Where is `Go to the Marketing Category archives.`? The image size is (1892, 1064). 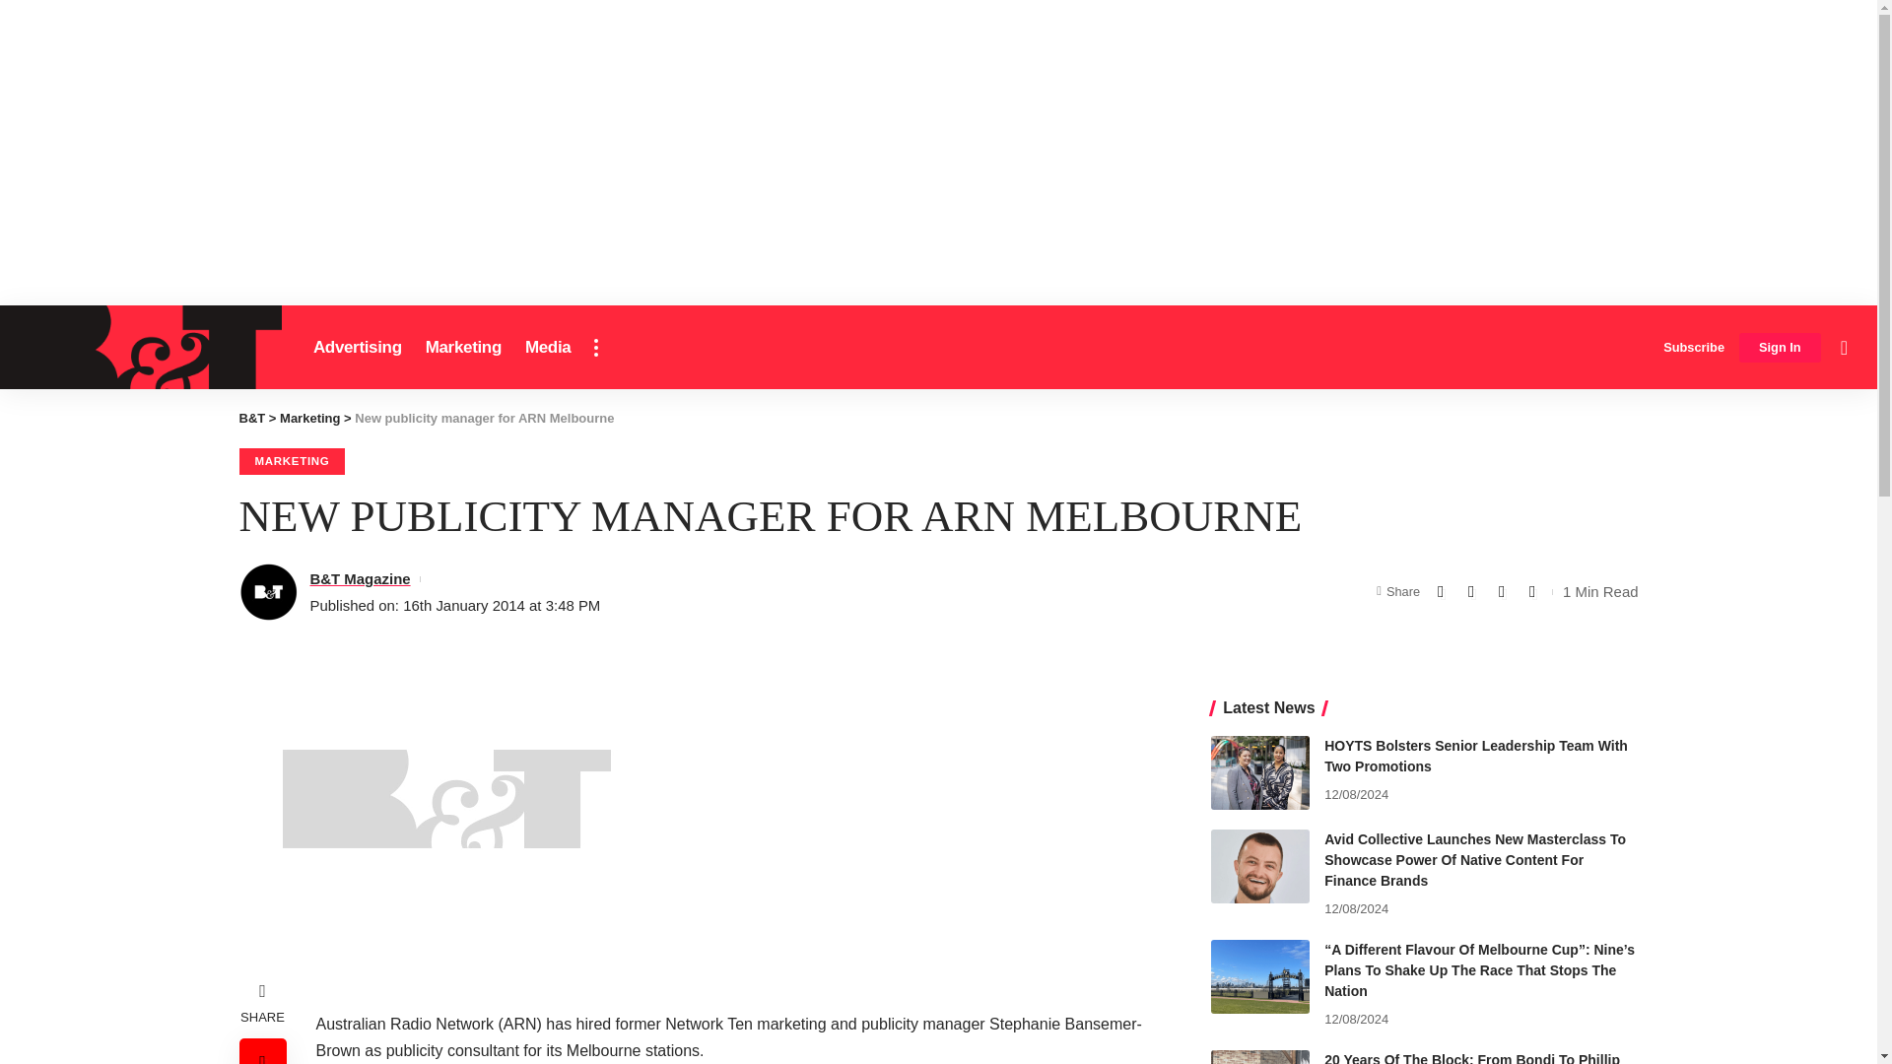
Go to the Marketing Category archives. is located at coordinates (309, 418).